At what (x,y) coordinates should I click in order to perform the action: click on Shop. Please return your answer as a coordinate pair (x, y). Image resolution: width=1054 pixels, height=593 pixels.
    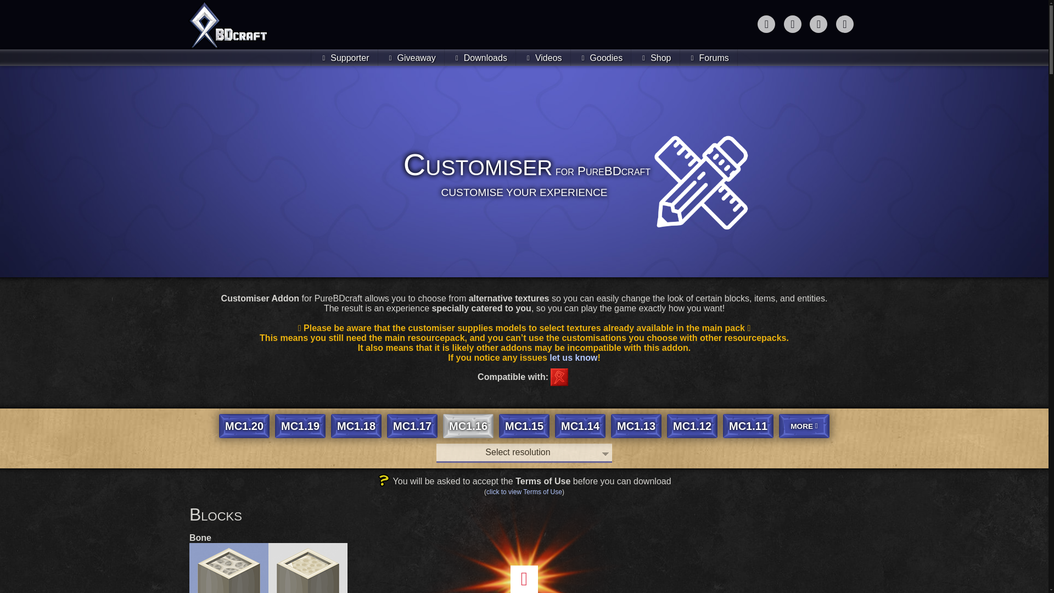
    Looking at the image, I should click on (655, 57).